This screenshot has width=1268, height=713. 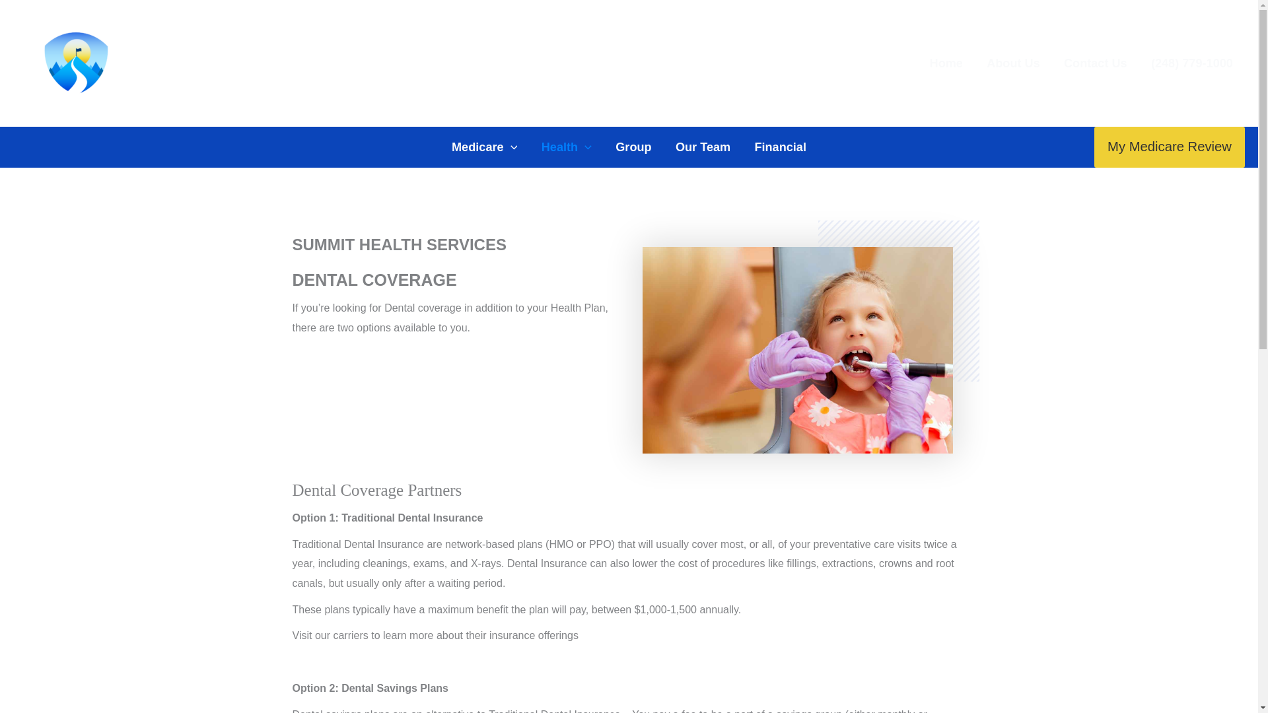 I want to click on Home, so click(x=946, y=63).